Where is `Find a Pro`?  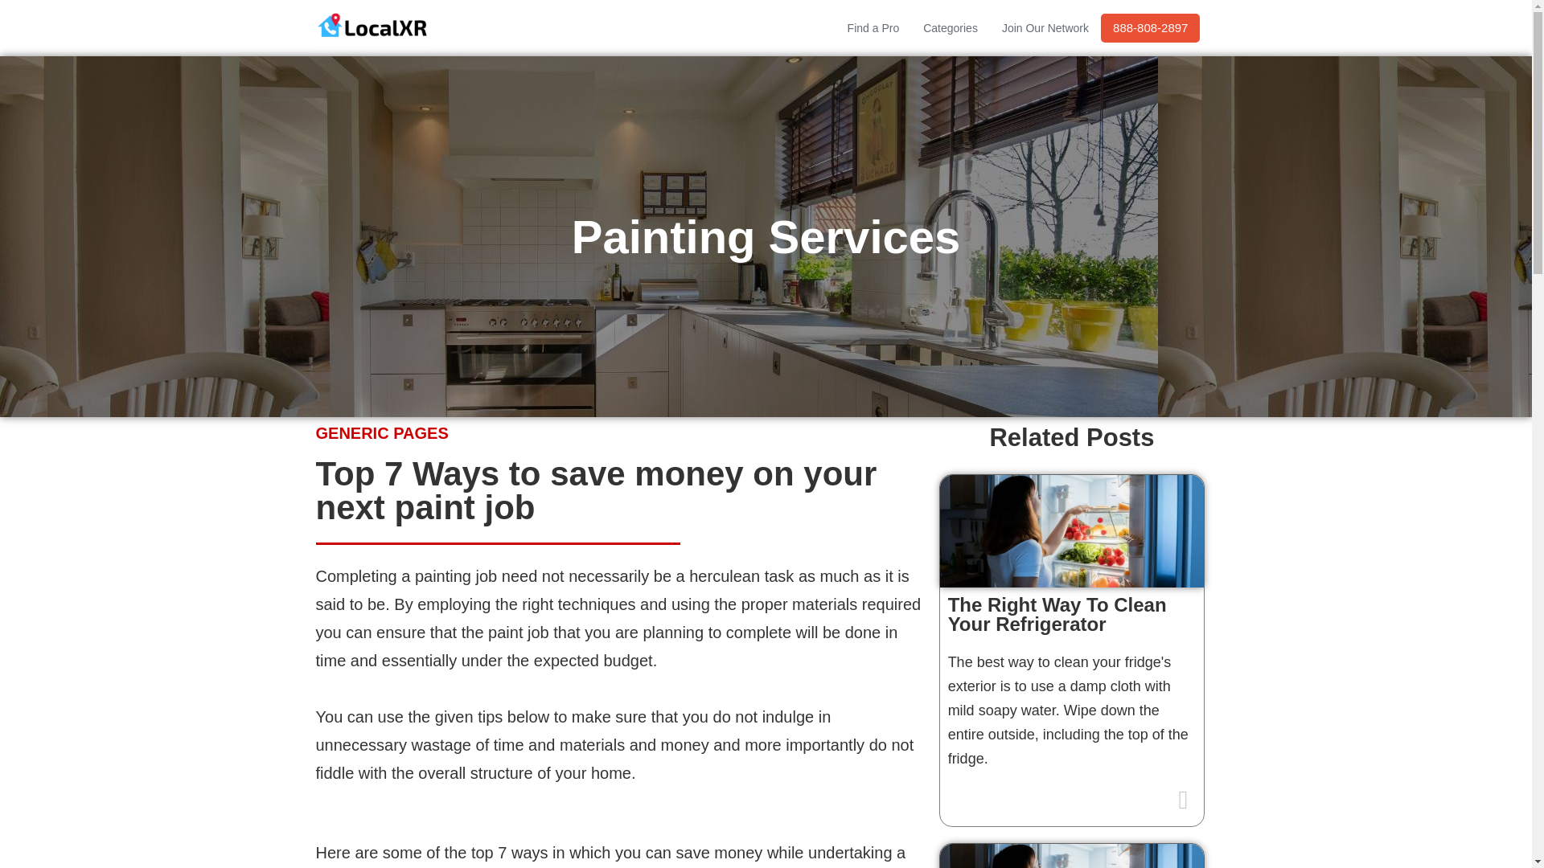 Find a Pro is located at coordinates (873, 27).